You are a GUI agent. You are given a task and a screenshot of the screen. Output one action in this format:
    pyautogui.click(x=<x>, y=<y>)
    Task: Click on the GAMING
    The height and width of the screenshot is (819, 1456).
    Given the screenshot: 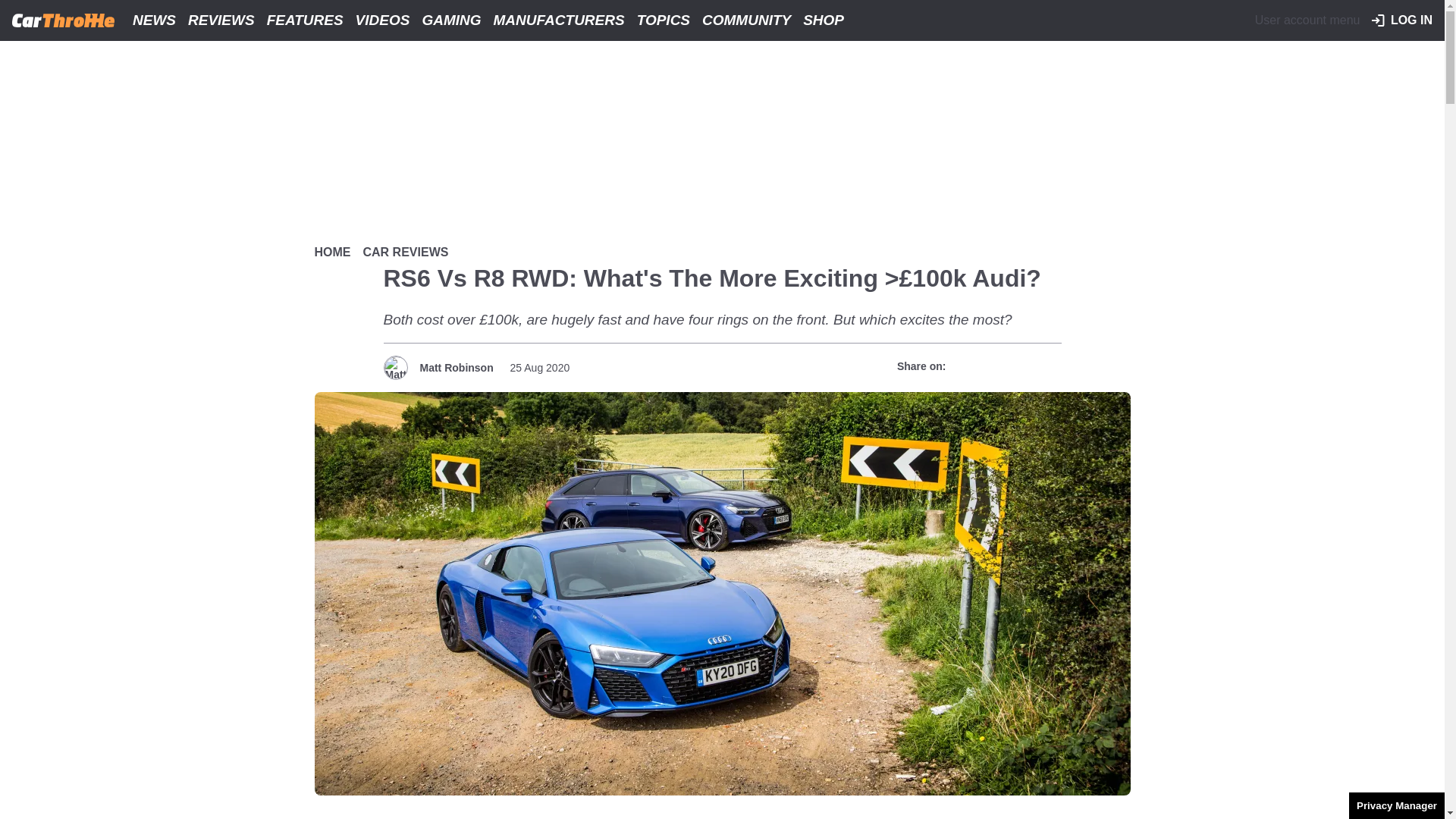 What is the action you would take?
    pyautogui.click(x=450, y=20)
    